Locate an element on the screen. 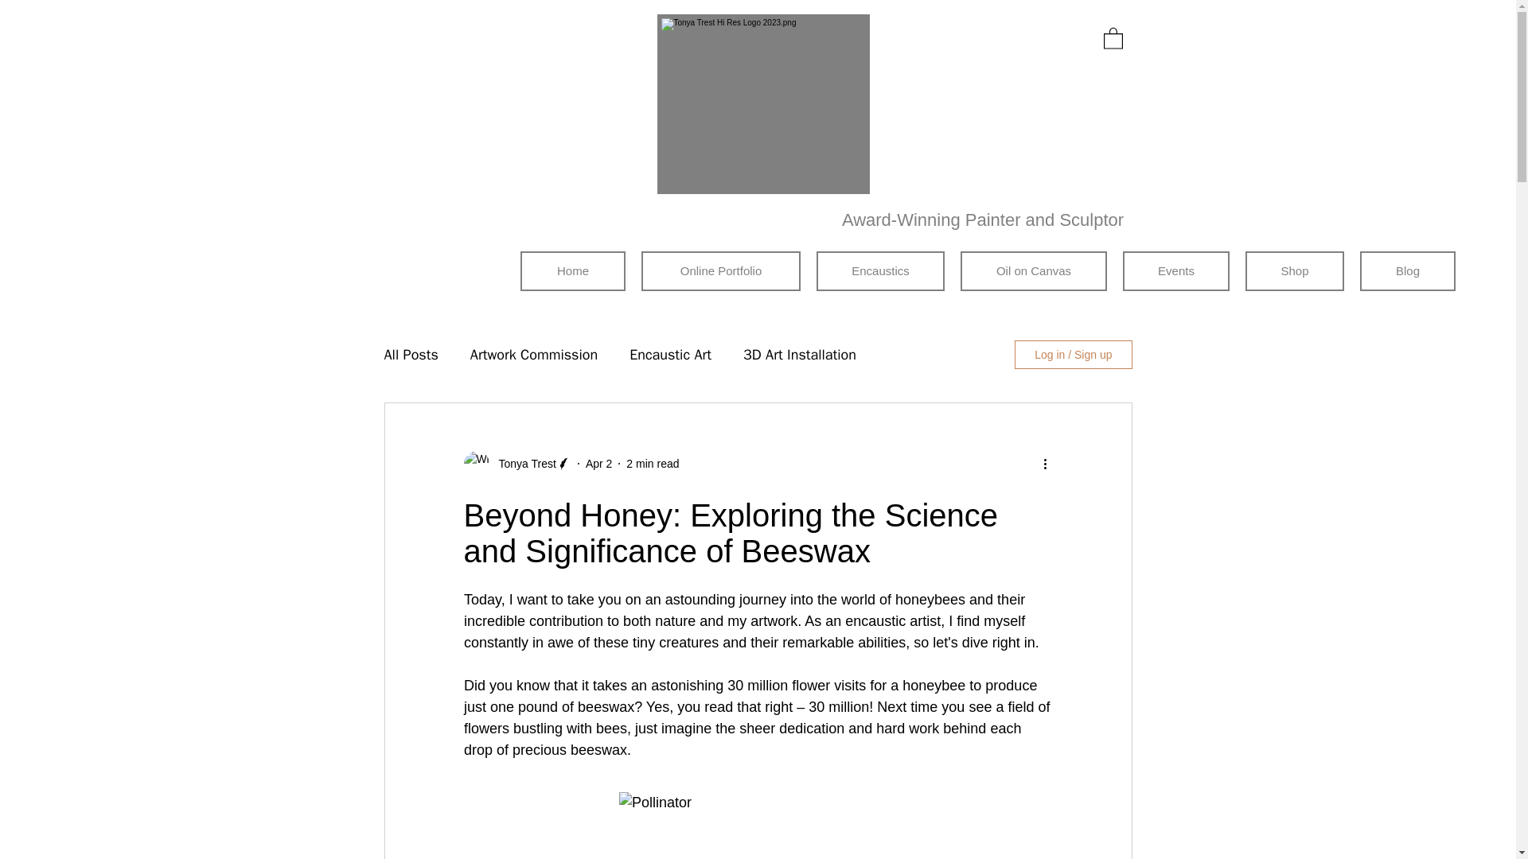 This screenshot has width=1528, height=859. Apr 2 is located at coordinates (598, 462).